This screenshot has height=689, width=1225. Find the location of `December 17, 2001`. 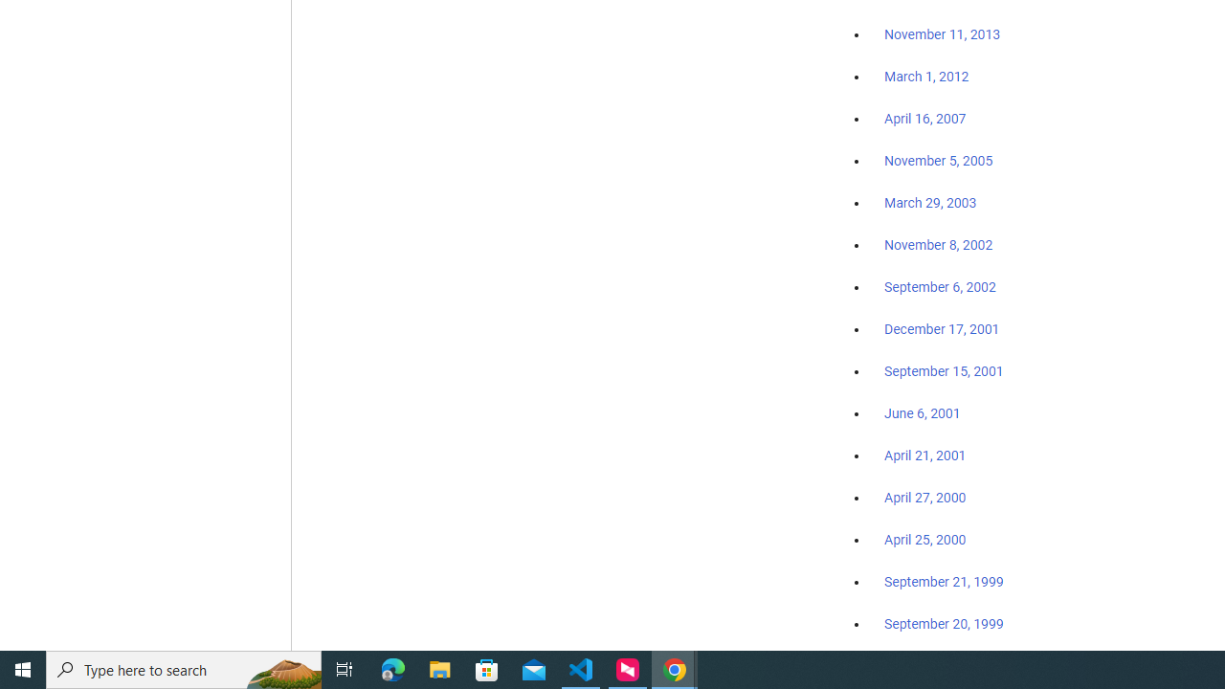

December 17, 2001 is located at coordinates (942, 328).